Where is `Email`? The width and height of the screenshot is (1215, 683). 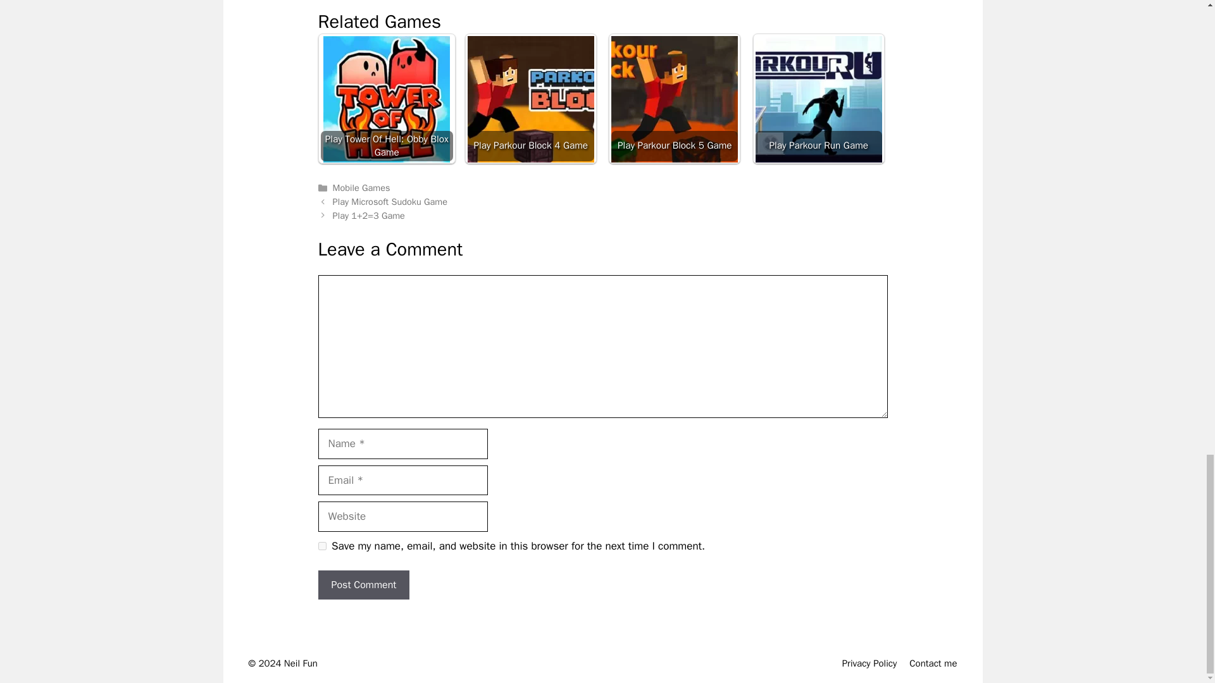
Email is located at coordinates (381, 1).